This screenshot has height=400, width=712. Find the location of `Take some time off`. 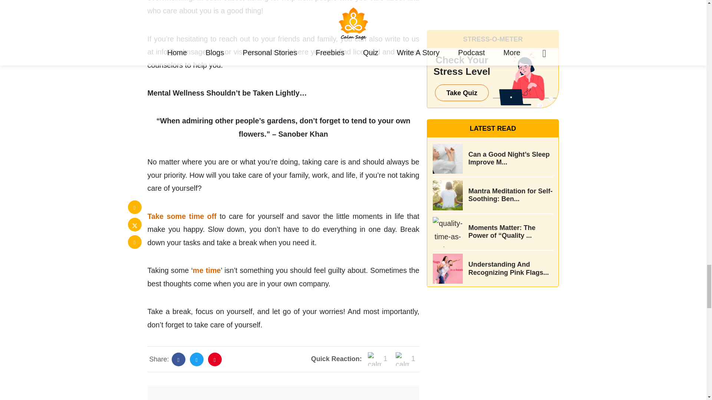

Take some time off is located at coordinates (182, 216).